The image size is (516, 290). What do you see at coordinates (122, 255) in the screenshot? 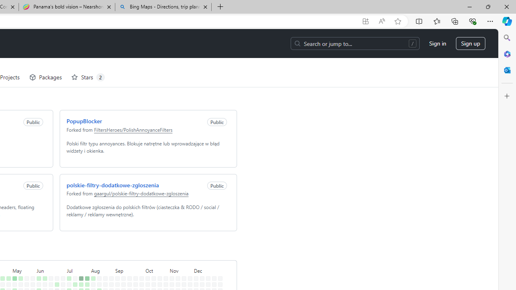
I see `No contributions on September 9th.` at bounding box center [122, 255].